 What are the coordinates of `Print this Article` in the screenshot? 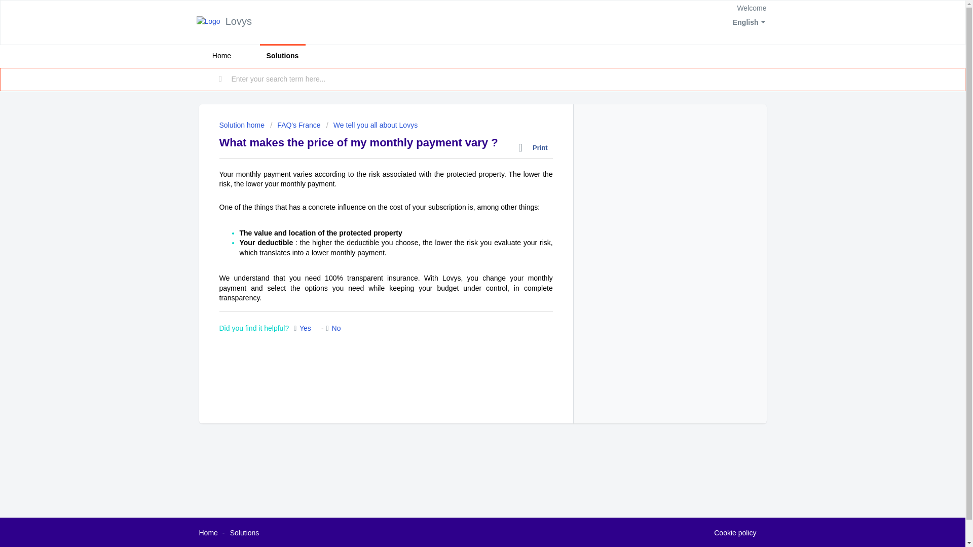 It's located at (535, 147).